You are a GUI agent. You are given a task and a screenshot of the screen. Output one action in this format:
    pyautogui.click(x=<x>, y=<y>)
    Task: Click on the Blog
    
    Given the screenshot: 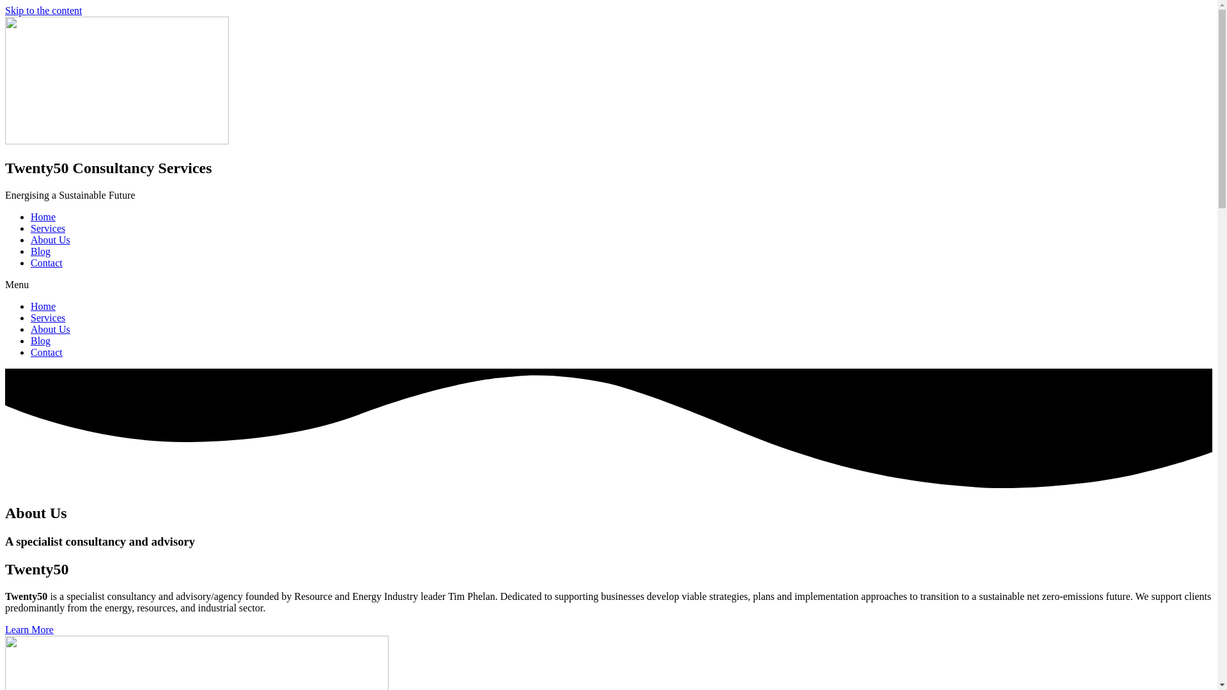 What is the action you would take?
    pyautogui.click(x=41, y=341)
    